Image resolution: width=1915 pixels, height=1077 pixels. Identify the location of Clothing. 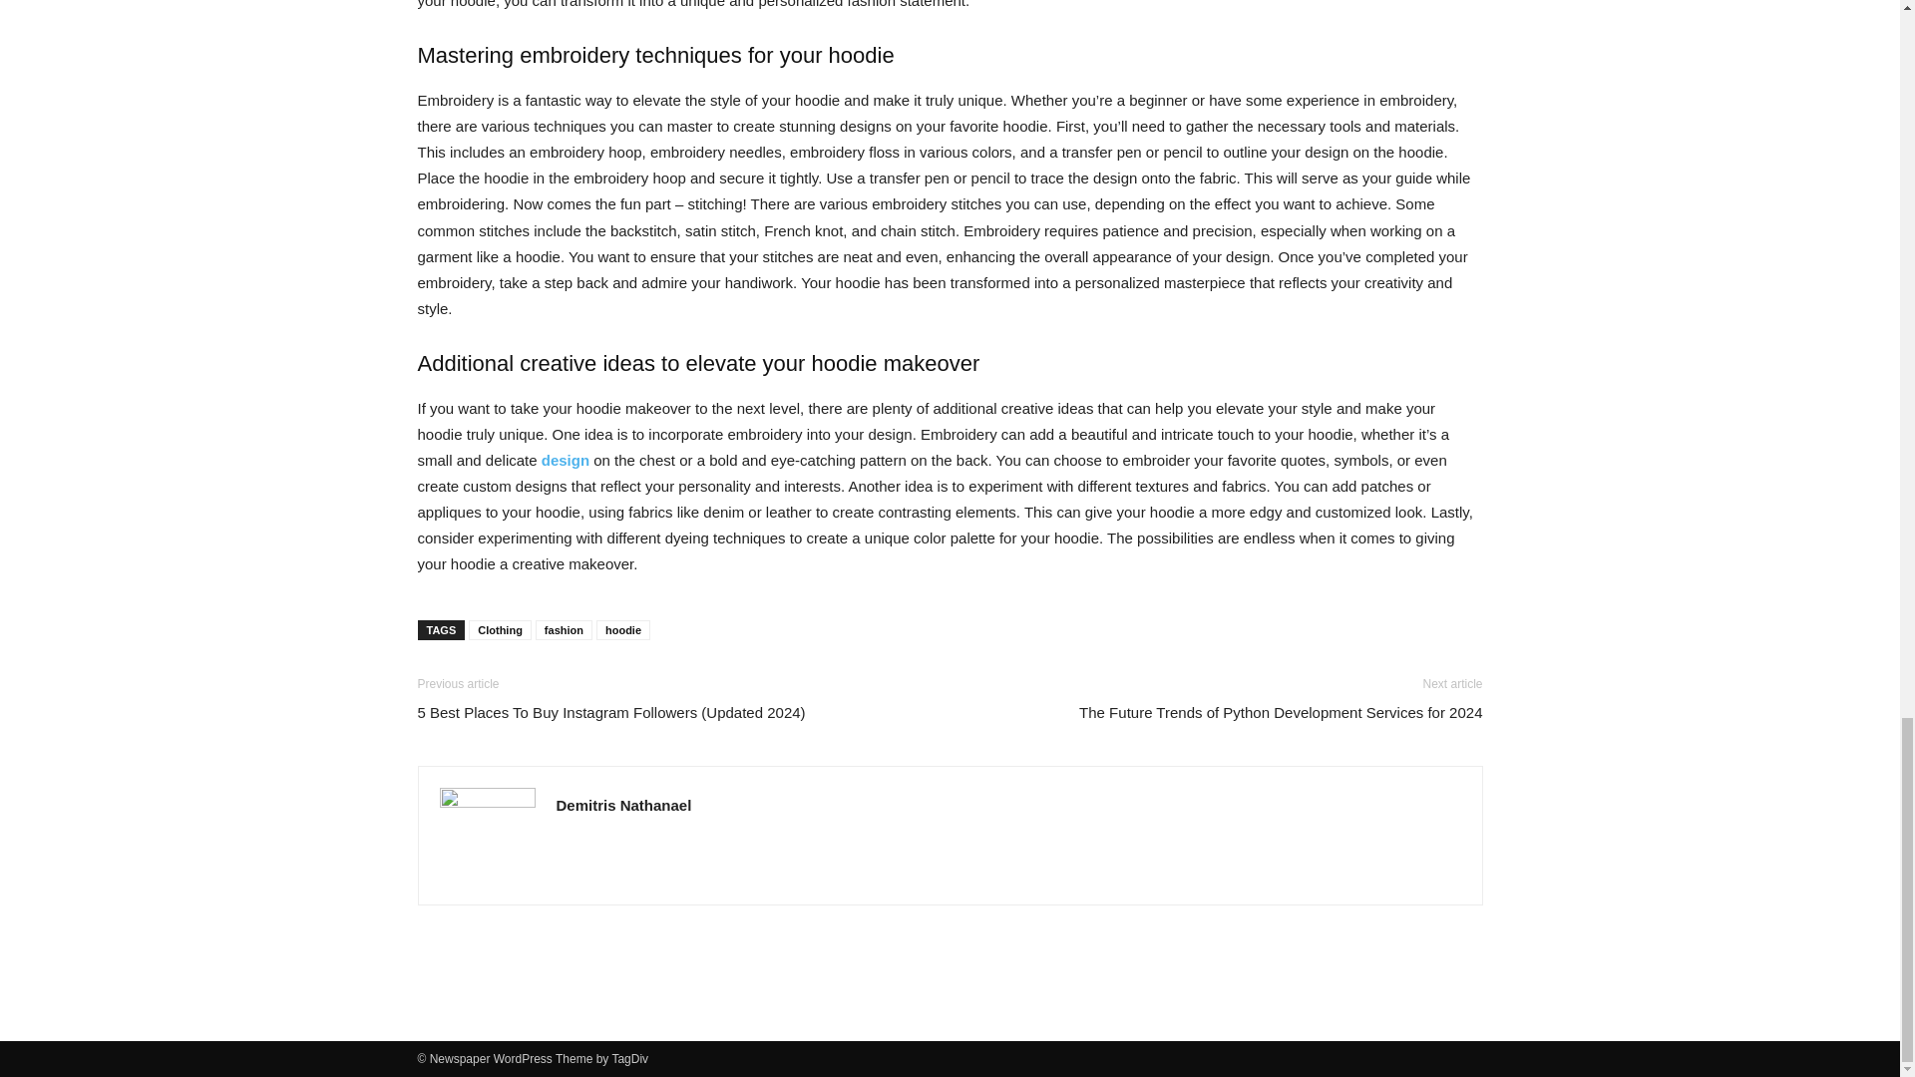
(501, 630).